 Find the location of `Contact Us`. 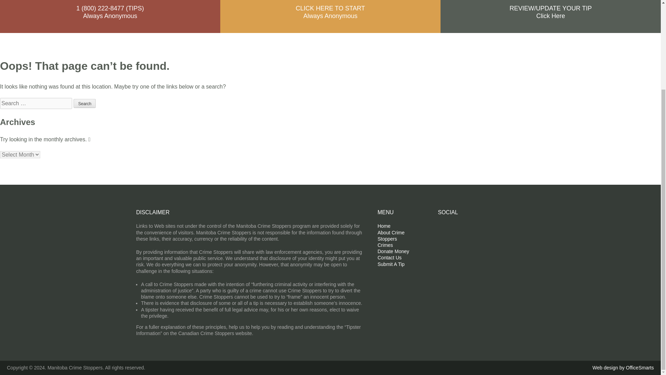

Contact Us is located at coordinates (389, 258).